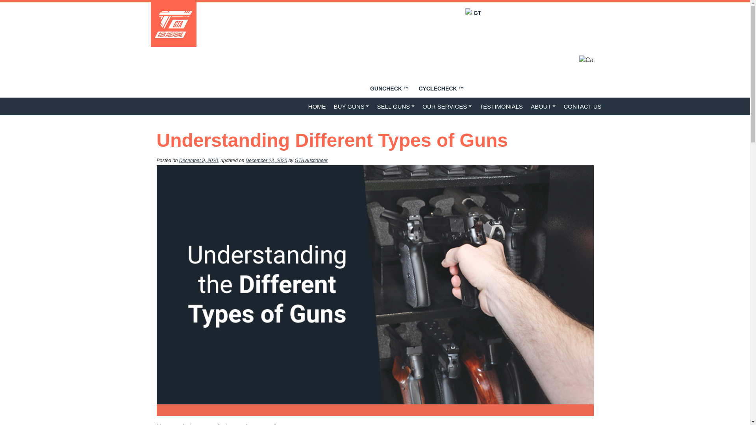 Image resolution: width=756 pixels, height=425 pixels. Describe the element at coordinates (389, 88) in the screenshot. I see `guncheck link` at that location.